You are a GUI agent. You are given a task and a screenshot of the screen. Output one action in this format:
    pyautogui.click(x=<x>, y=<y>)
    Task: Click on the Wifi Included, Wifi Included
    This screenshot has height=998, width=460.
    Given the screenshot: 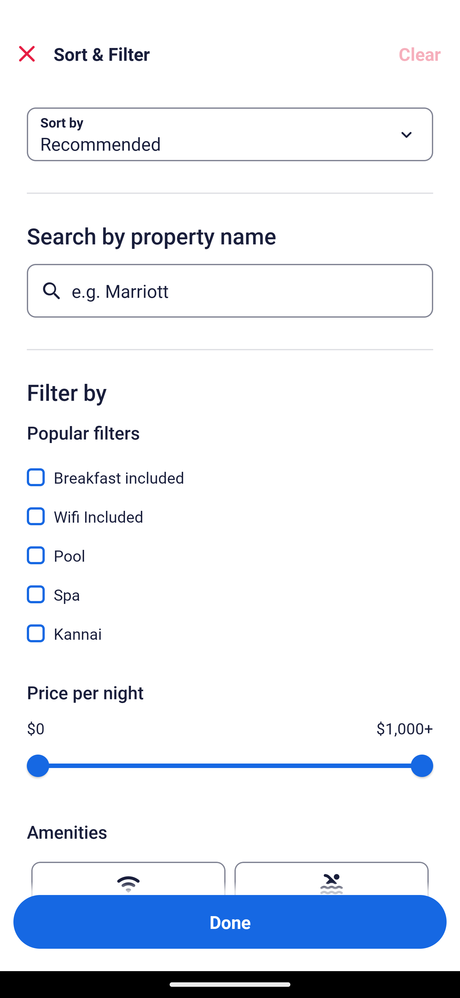 What is the action you would take?
    pyautogui.click(x=230, y=509)
    